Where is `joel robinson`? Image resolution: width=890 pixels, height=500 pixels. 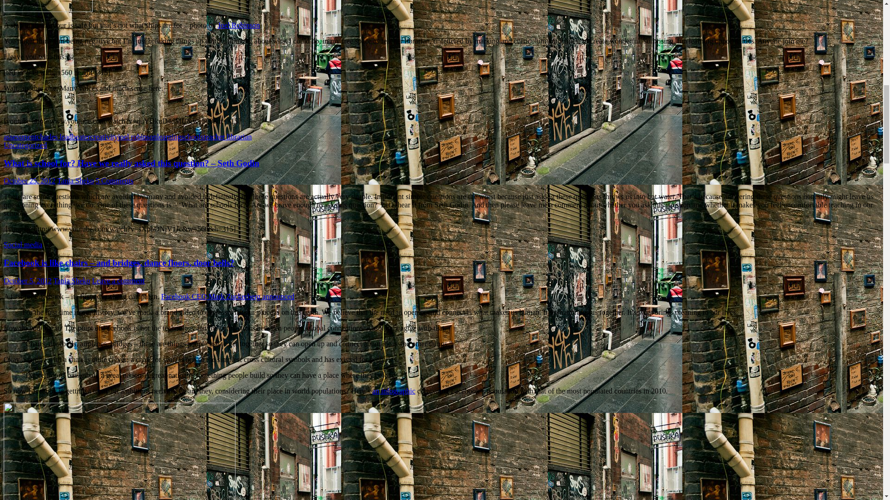 joel robinson is located at coordinates (138, 137).